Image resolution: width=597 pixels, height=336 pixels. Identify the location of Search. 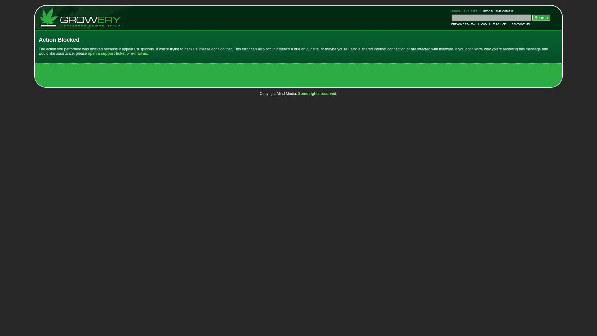
(541, 17).